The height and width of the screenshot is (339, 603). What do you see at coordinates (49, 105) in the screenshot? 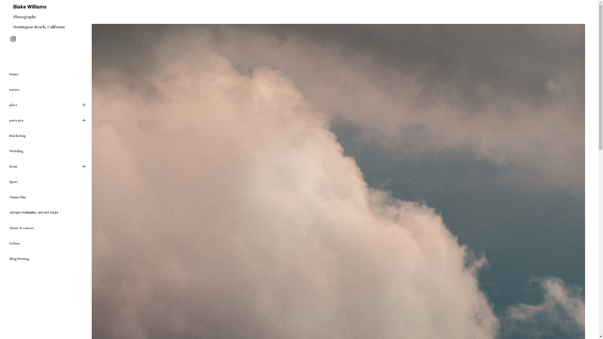
I see `place` at bounding box center [49, 105].